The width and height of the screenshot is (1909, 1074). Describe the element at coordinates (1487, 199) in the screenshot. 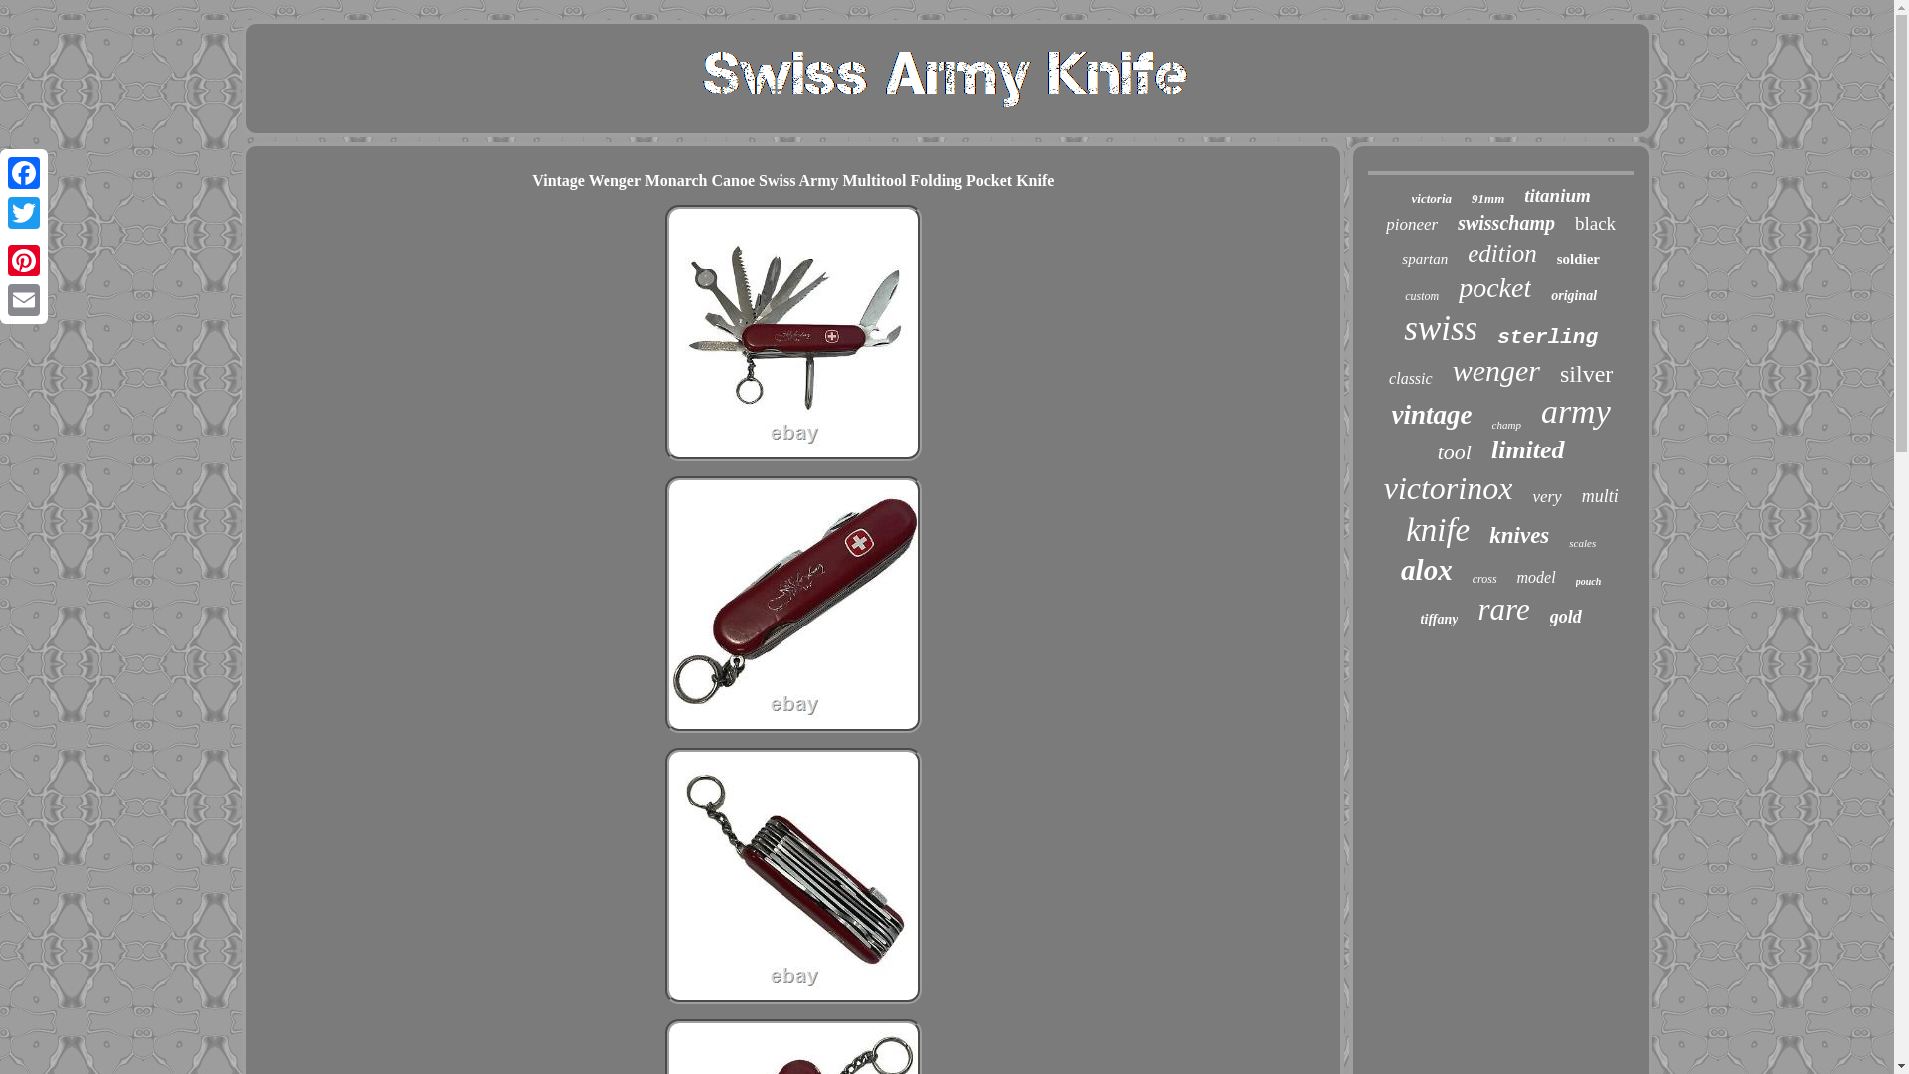

I see `91mm` at that location.